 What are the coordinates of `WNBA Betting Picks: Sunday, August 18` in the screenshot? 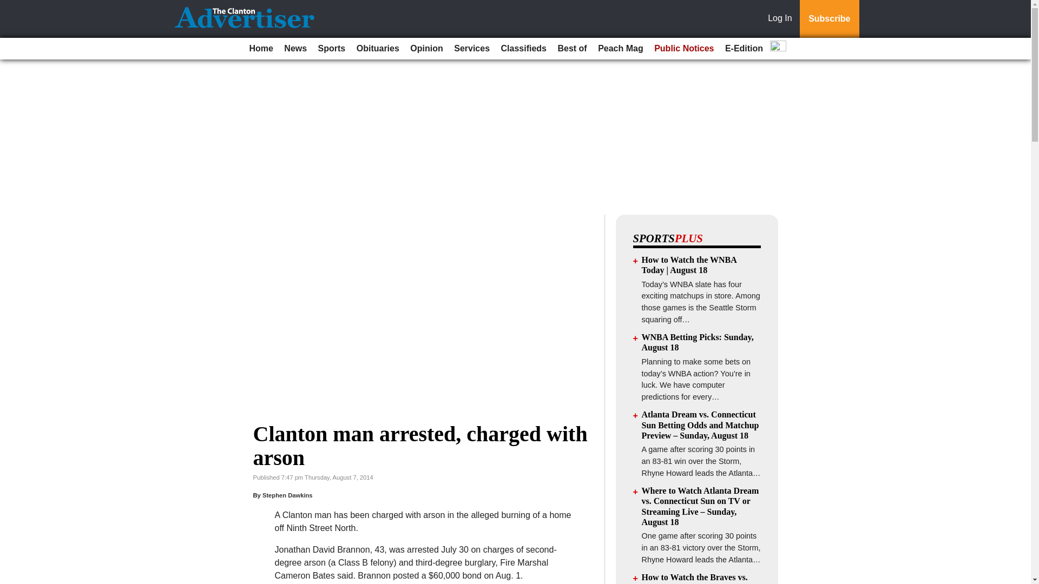 It's located at (698, 342).